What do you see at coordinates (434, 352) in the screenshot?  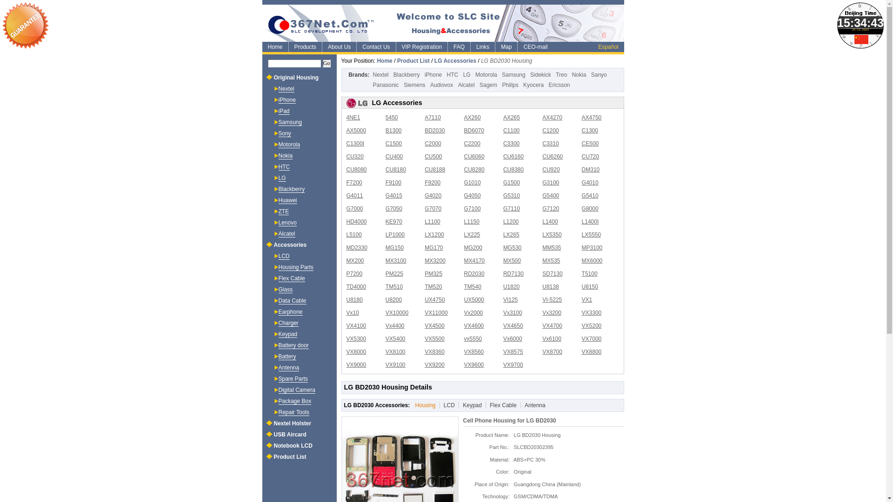 I see `VX8360` at bounding box center [434, 352].